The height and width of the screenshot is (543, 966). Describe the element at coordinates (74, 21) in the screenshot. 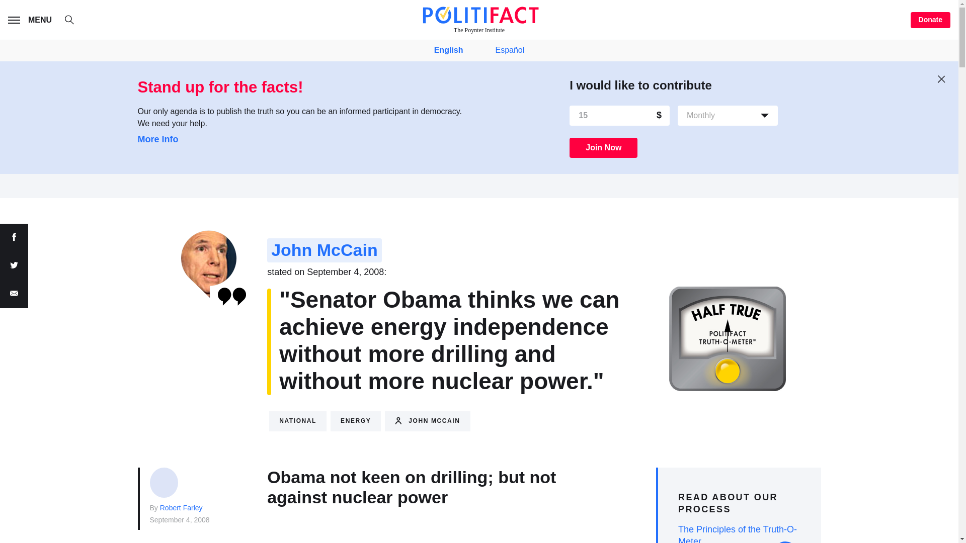

I see `Search` at that location.